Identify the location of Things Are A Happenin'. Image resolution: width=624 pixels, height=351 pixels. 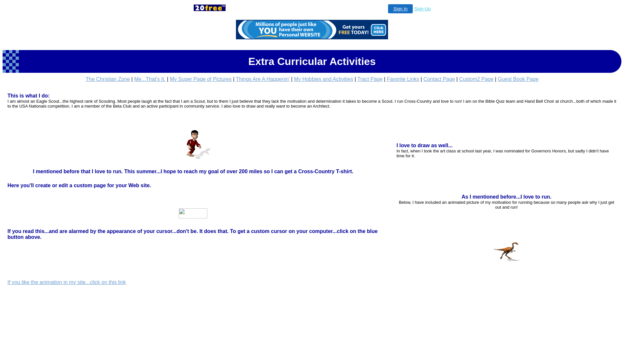
(263, 79).